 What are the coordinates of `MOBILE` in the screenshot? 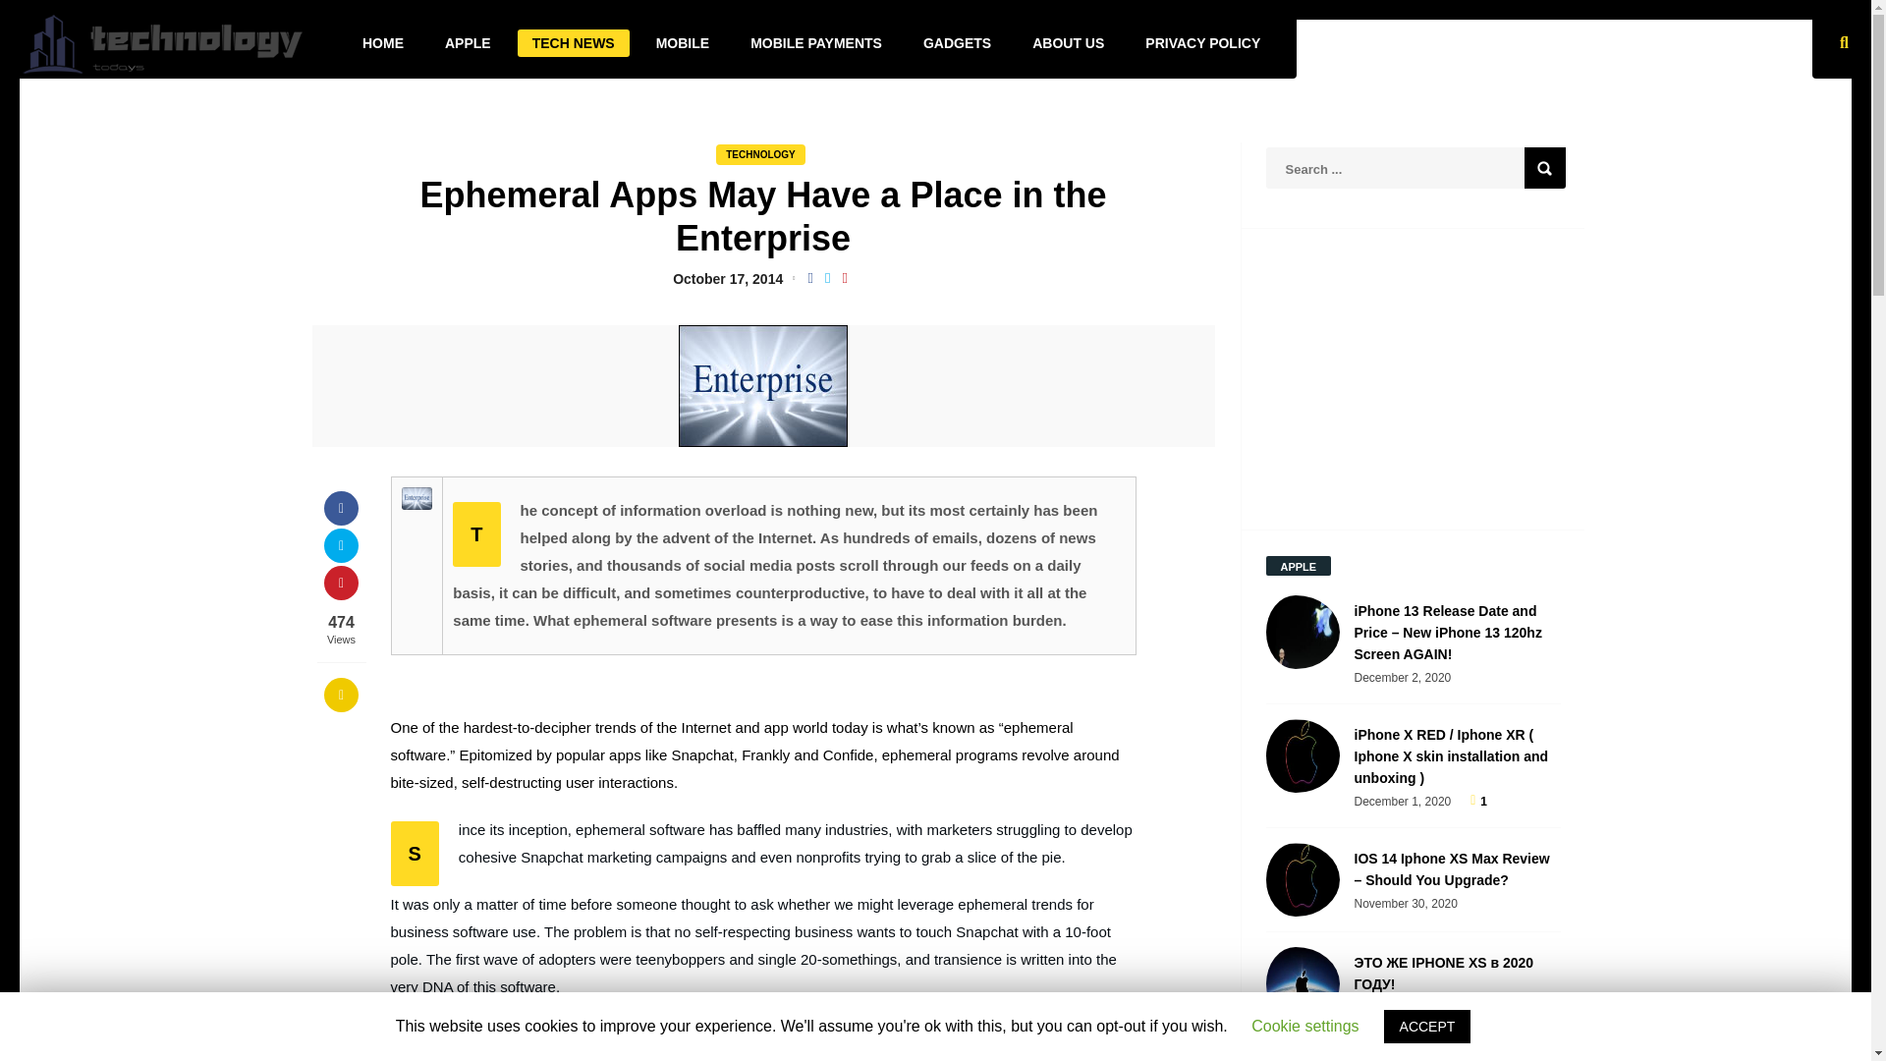 It's located at (682, 43).